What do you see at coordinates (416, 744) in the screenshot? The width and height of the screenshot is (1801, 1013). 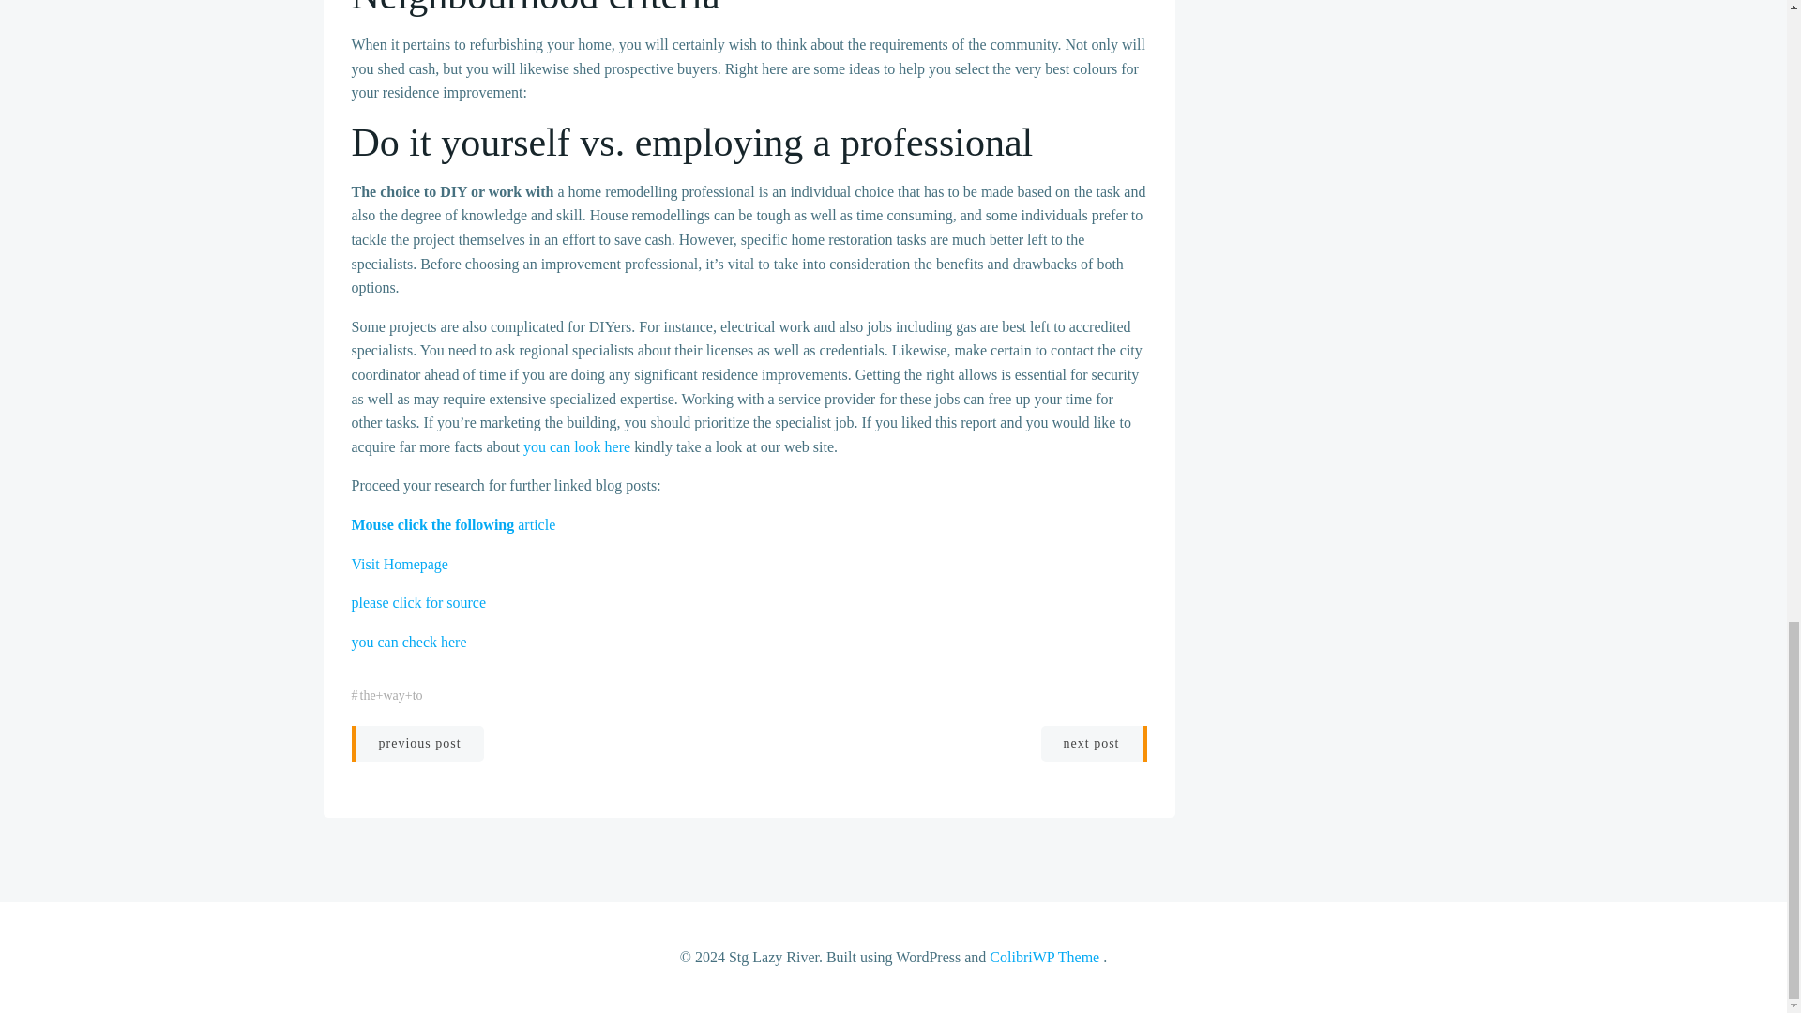 I see `previous post` at bounding box center [416, 744].